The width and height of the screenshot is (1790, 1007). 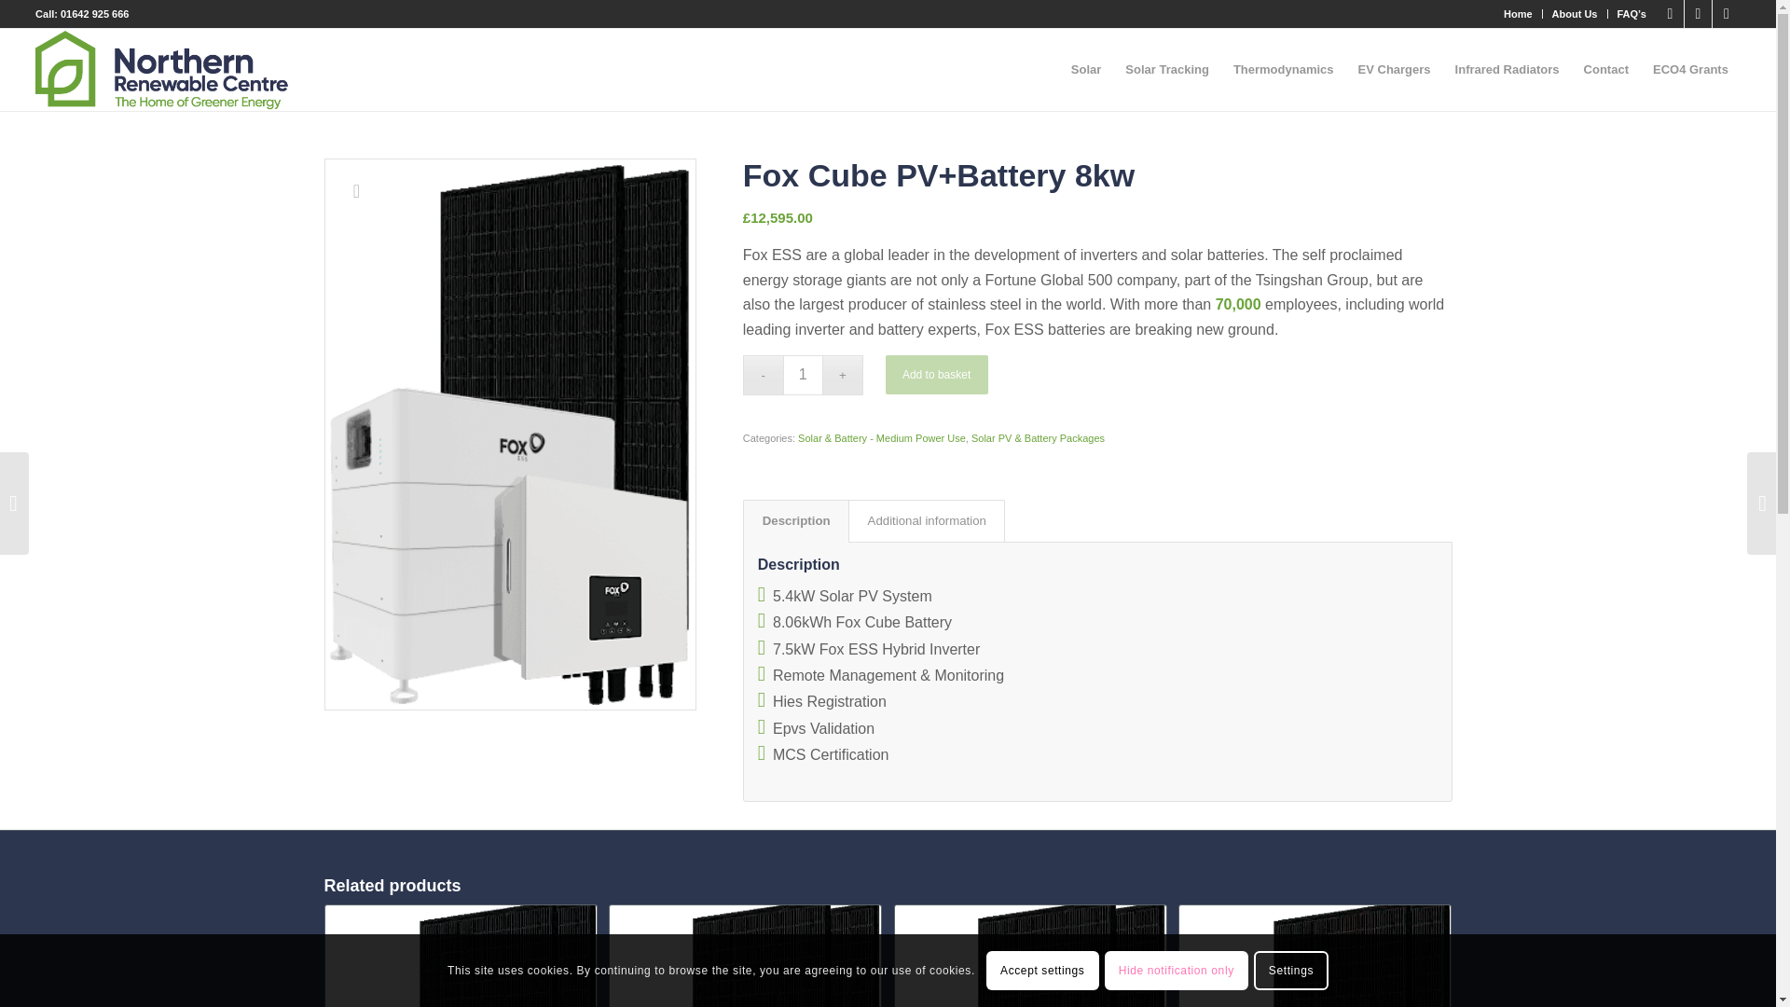 I want to click on Infrared Radiators, so click(x=1507, y=69).